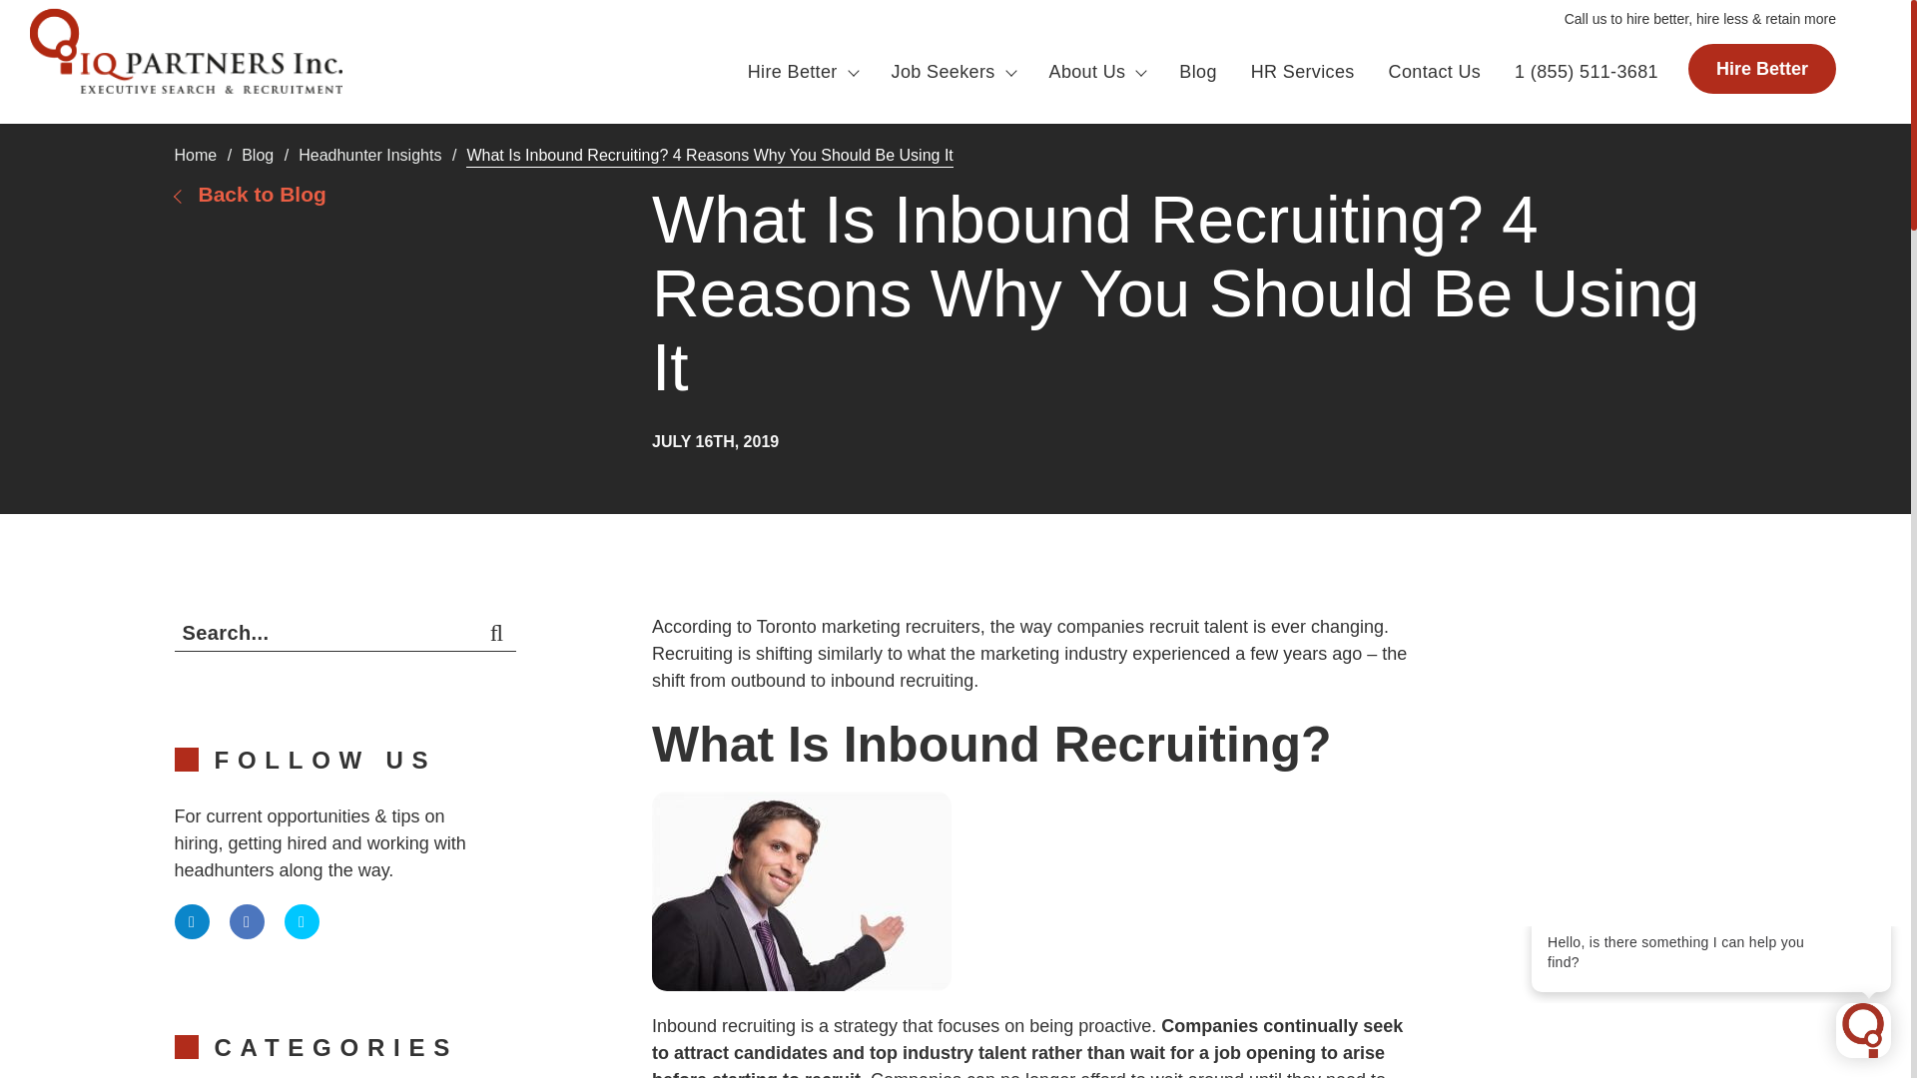 The width and height of the screenshot is (1917, 1078). Describe the element at coordinates (802, 72) in the screenshot. I see `Hire Better` at that location.